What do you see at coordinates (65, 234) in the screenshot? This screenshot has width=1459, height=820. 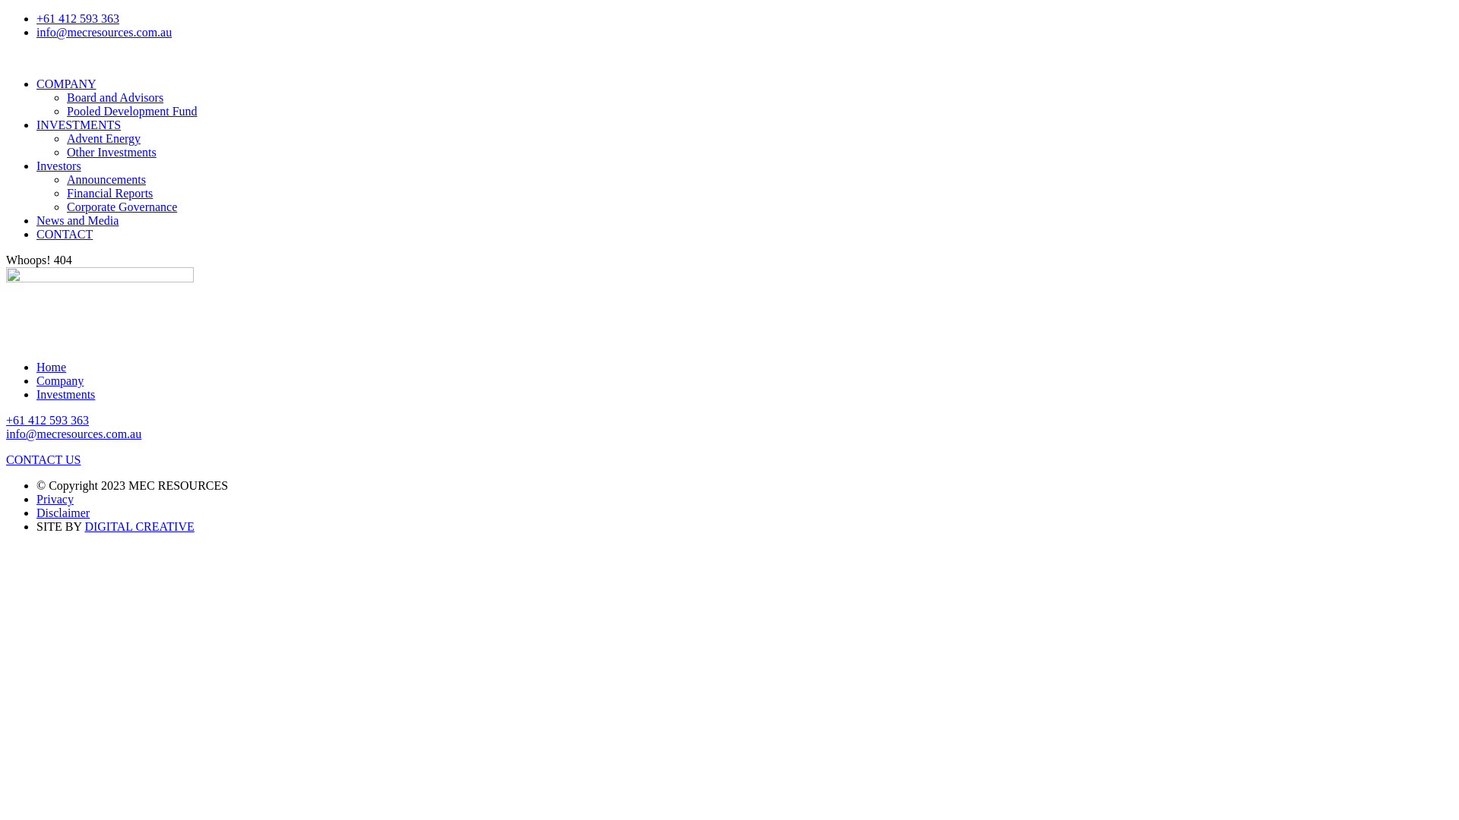 I see `CONTACT` at bounding box center [65, 234].